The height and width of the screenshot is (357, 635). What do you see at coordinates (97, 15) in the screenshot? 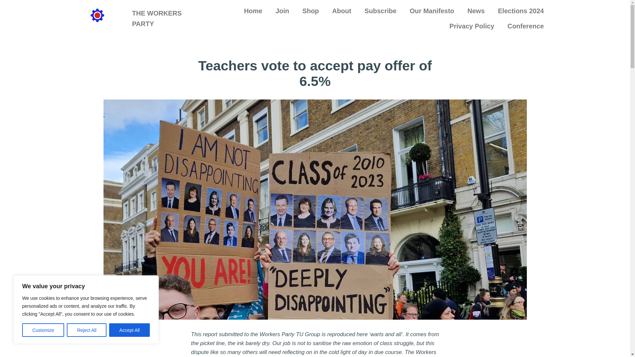
I see `Workers Party Logo` at bounding box center [97, 15].